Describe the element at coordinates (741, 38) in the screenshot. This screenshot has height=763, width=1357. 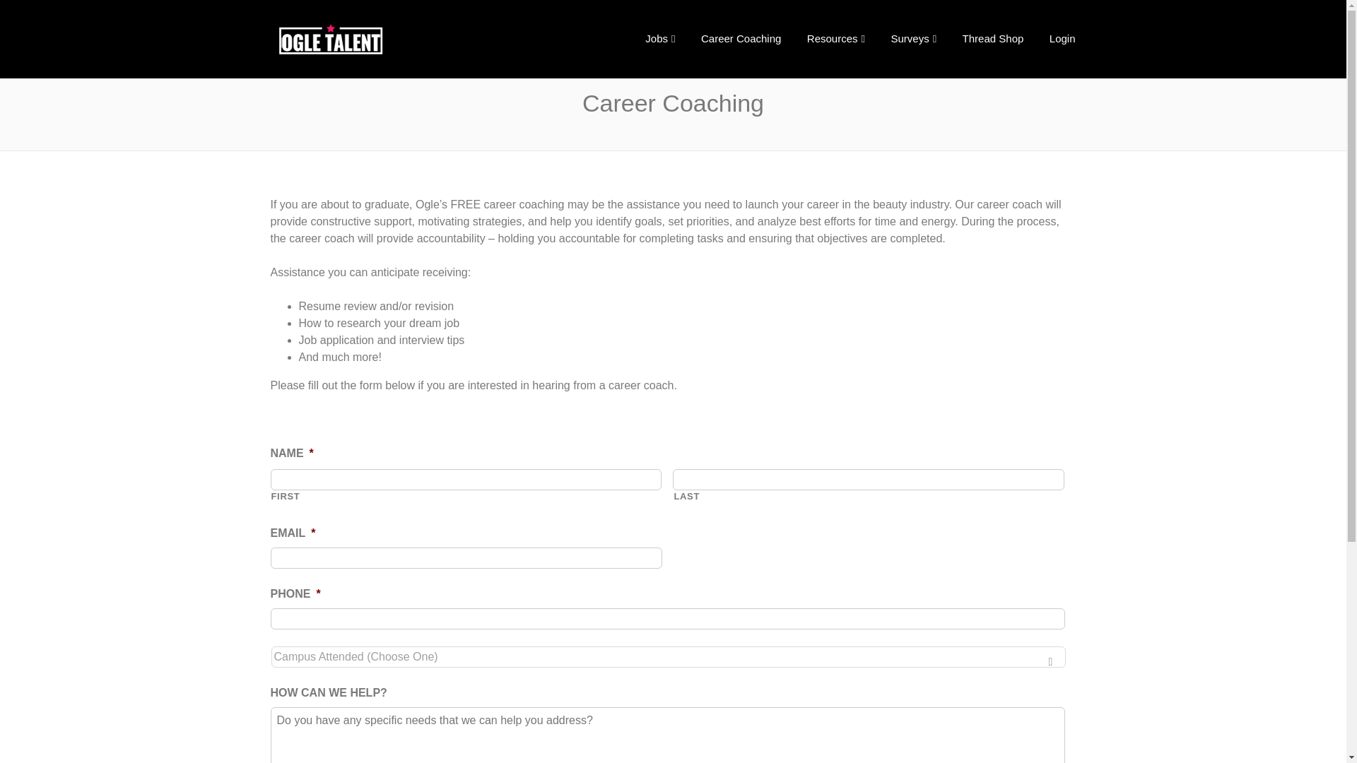
I see `Career Coaching` at that location.